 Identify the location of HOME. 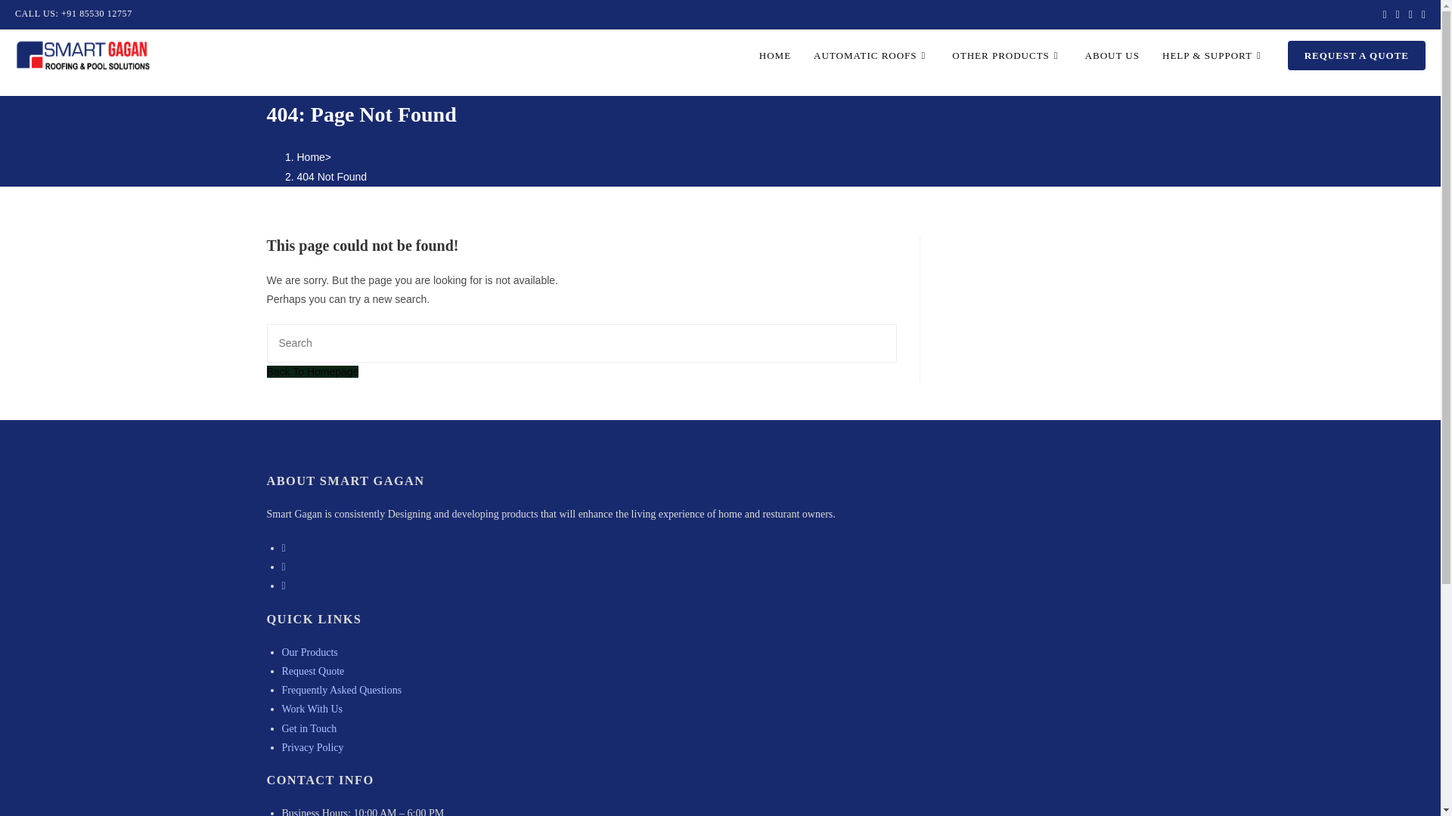
(774, 56).